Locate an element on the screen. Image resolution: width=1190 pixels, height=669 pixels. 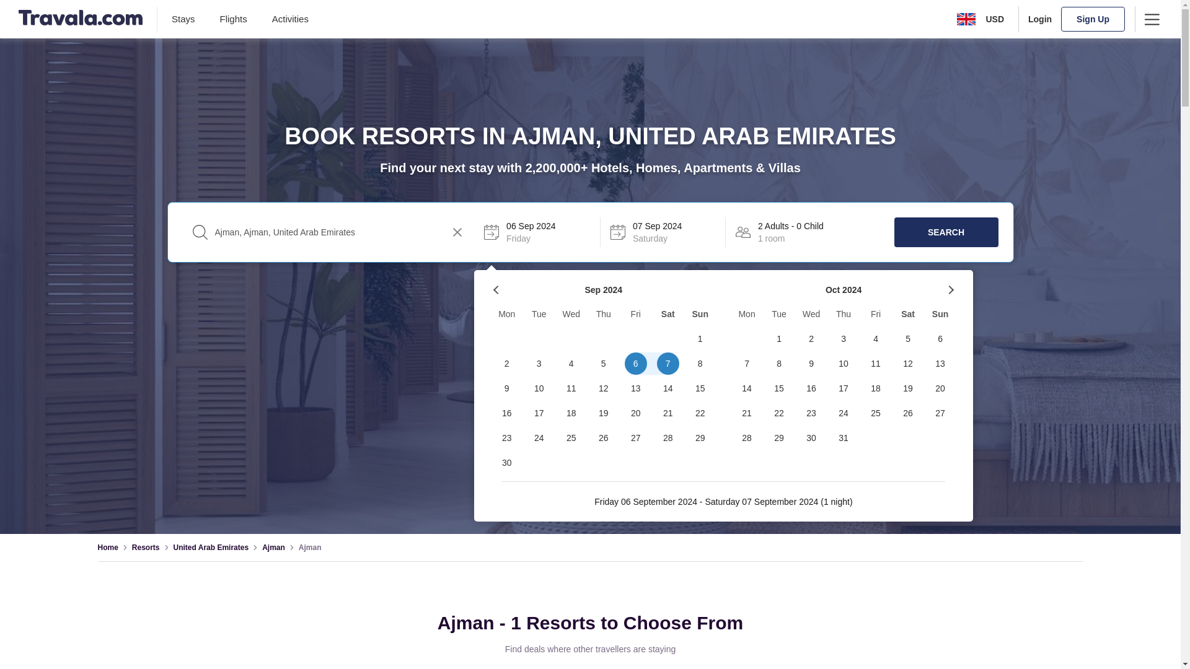
Sign Up is located at coordinates (1093, 19).